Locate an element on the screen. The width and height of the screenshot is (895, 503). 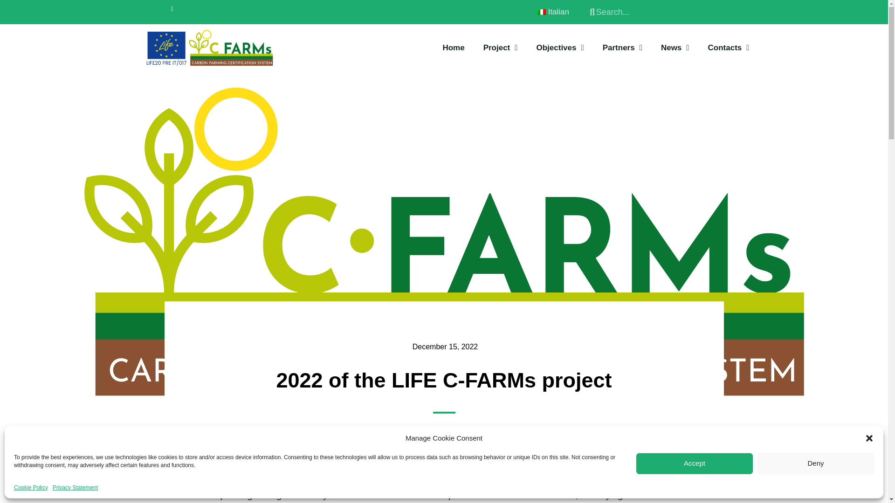
Project is located at coordinates (501, 48).